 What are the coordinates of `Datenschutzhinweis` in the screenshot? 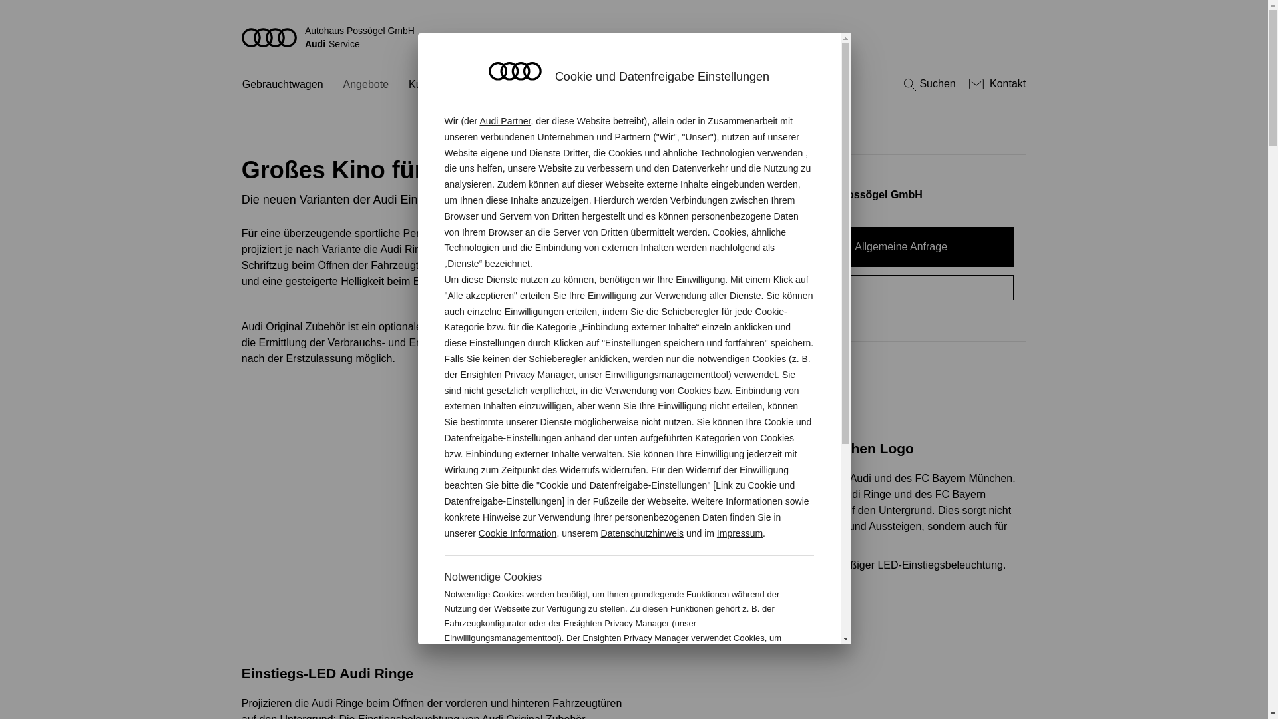 It's located at (643, 533).